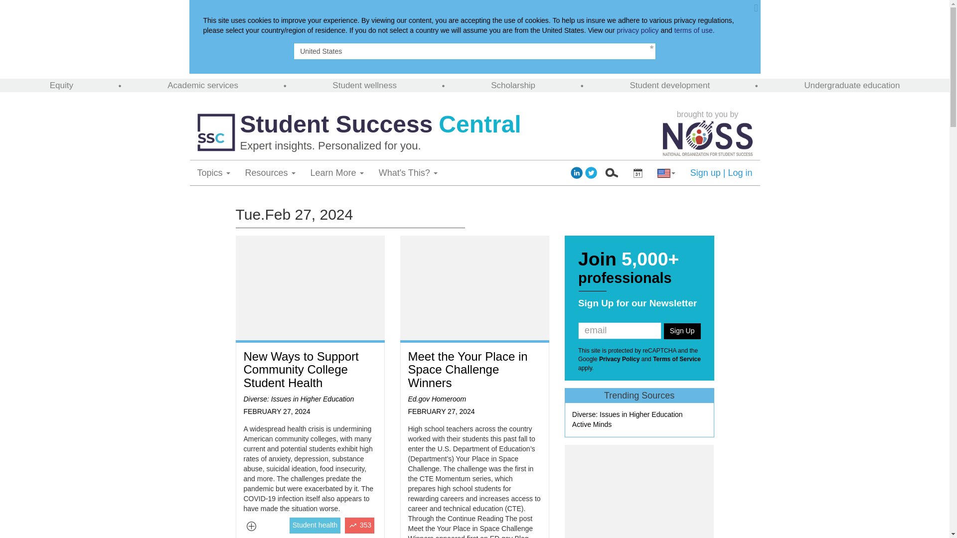  What do you see at coordinates (203, 86) in the screenshot?
I see `Academic services` at bounding box center [203, 86].